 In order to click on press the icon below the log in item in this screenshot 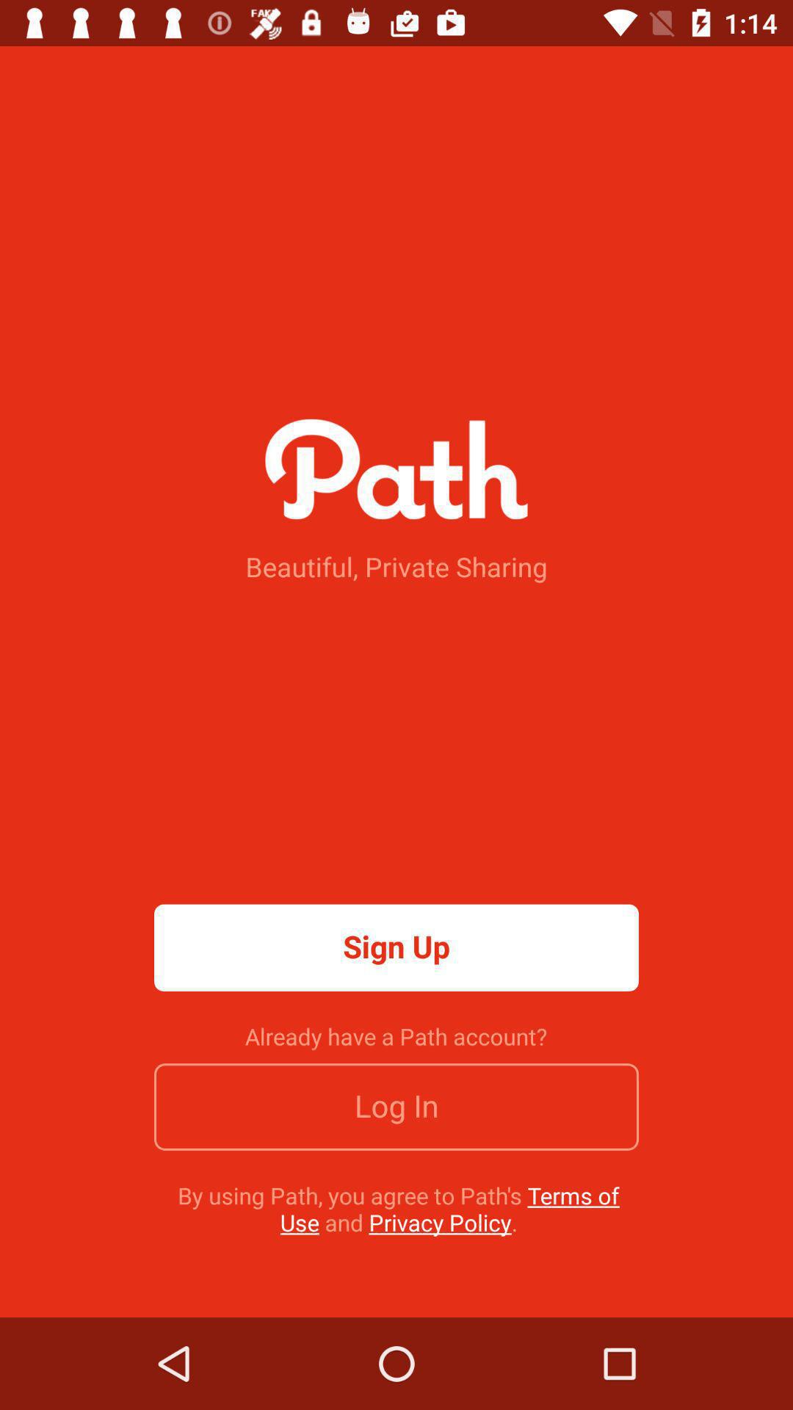, I will do `click(398, 1209)`.